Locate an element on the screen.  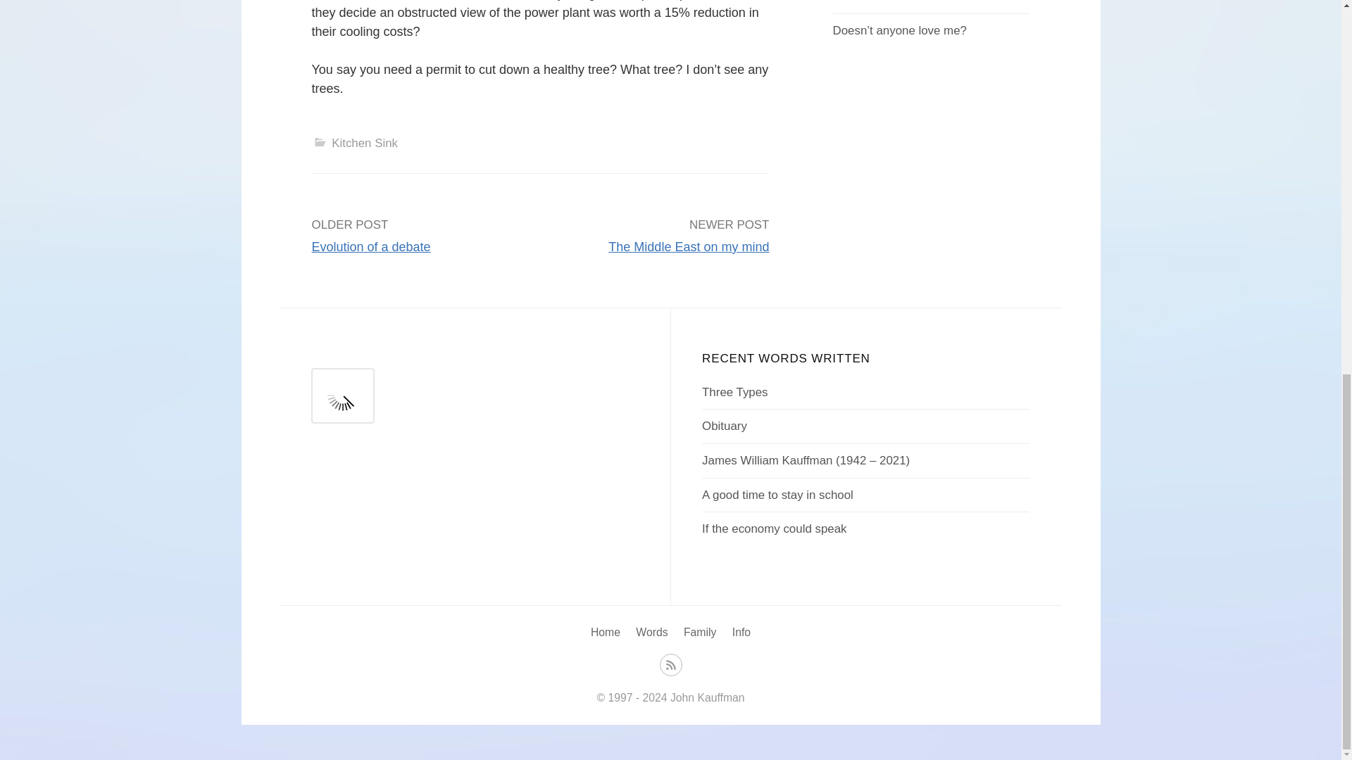
If the economy could speak is located at coordinates (773, 528).